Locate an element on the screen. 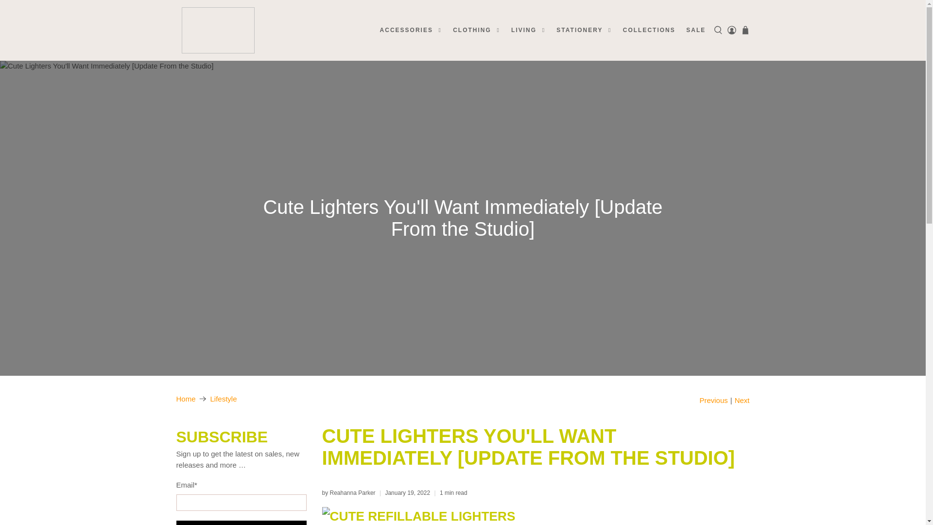 The width and height of the screenshot is (933, 525). Lifestyle is located at coordinates (224, 399).